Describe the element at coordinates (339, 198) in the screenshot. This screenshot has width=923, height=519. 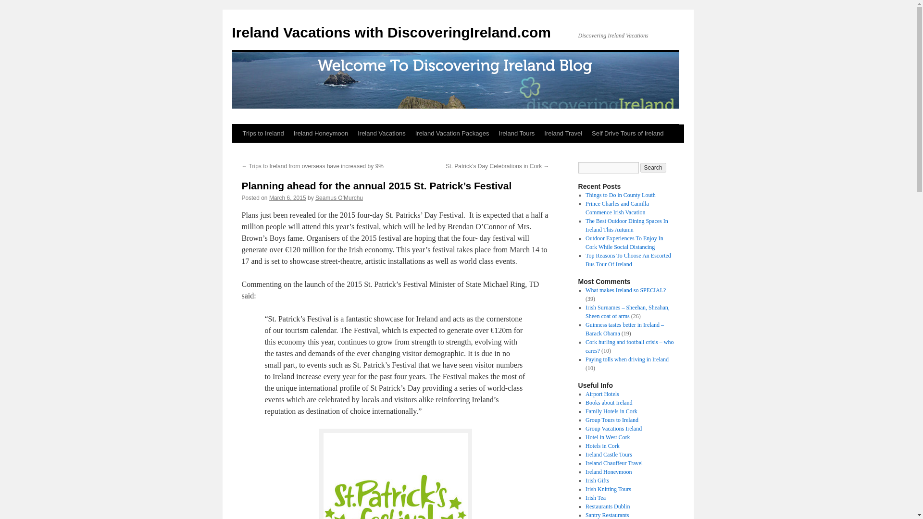
I see `Seamus O'Murchu` at that location.